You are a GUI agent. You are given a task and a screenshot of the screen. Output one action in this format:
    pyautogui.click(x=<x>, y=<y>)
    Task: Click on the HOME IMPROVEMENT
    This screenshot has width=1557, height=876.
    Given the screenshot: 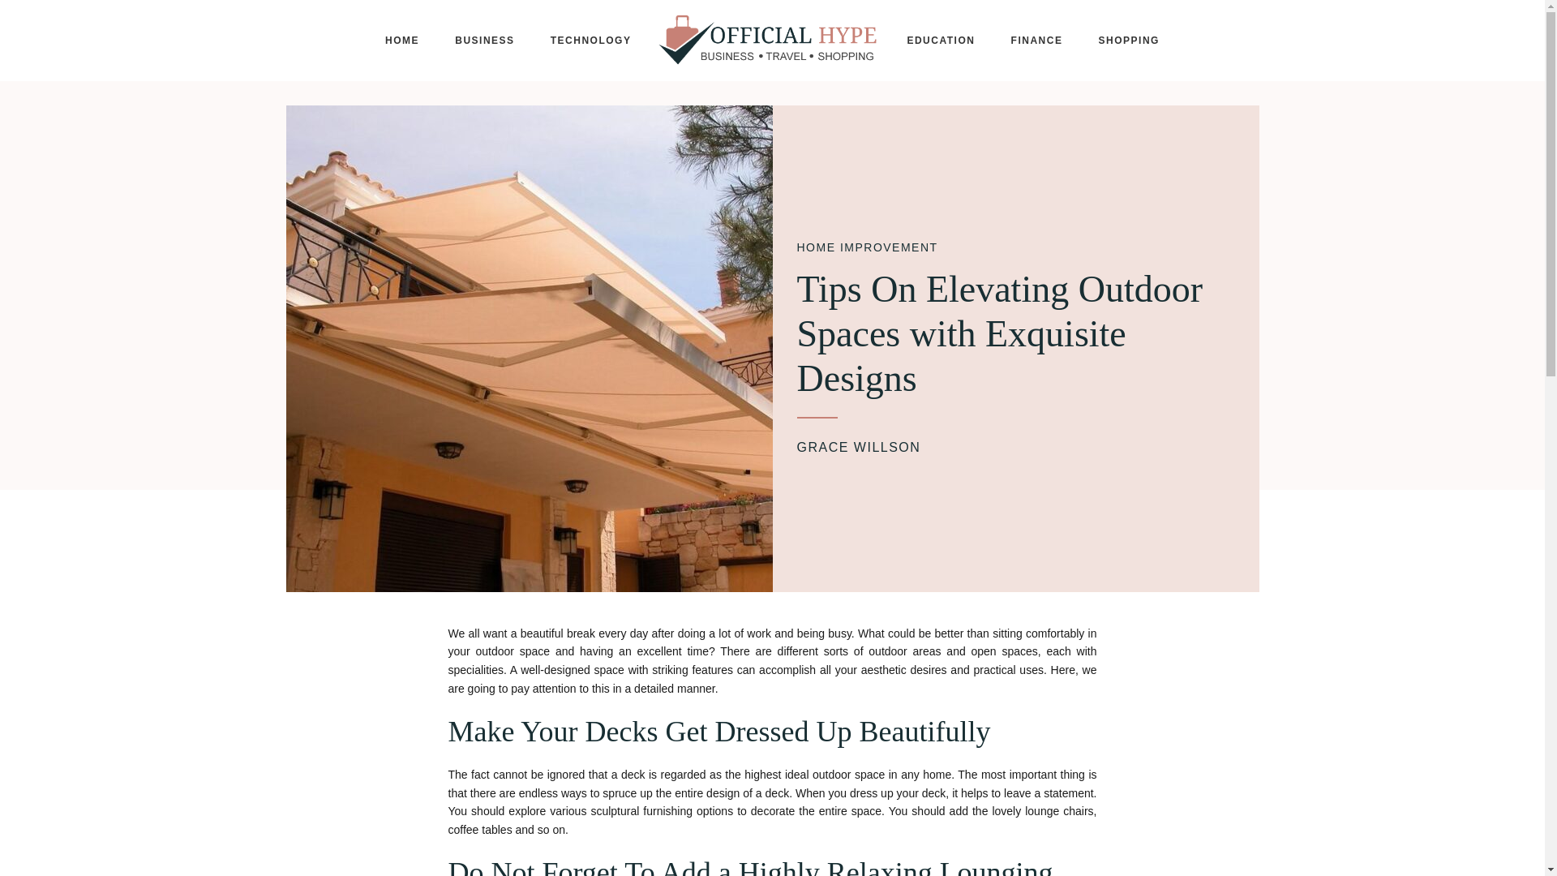 What is the action you would take?
    pyautogui.click(x=866, y=247)
    